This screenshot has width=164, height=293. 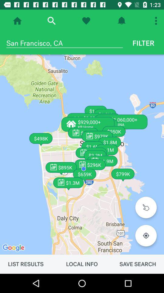 I want to click on open icon above the save search item, so click(x=146, y=236).